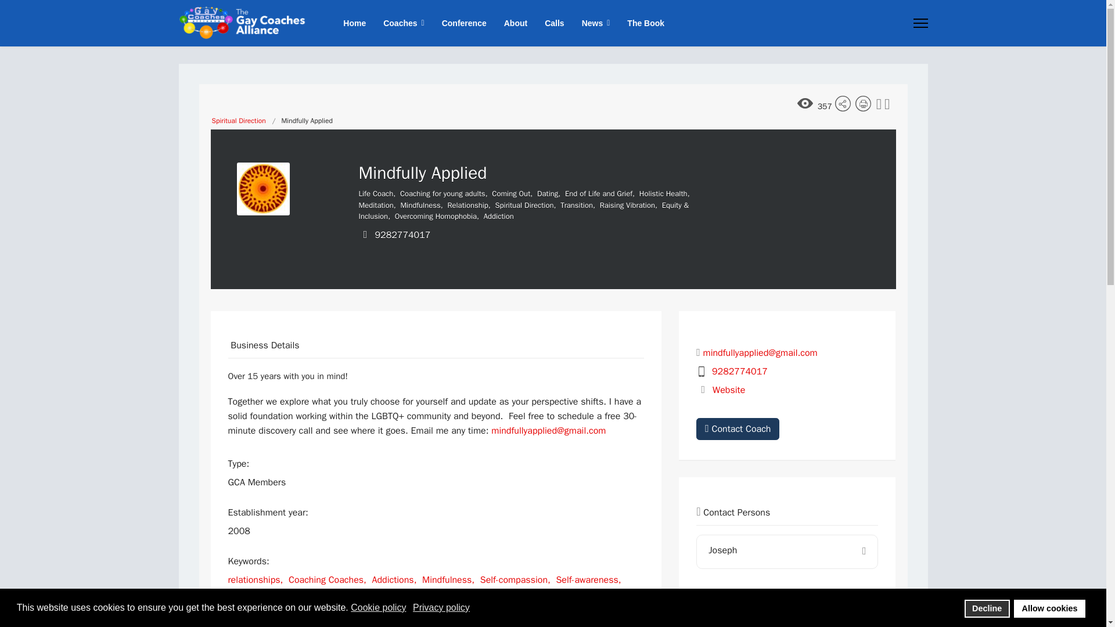  Describe the element at coordinates (442, 607) in the screenshot. I see `Privacy policy` at that location.